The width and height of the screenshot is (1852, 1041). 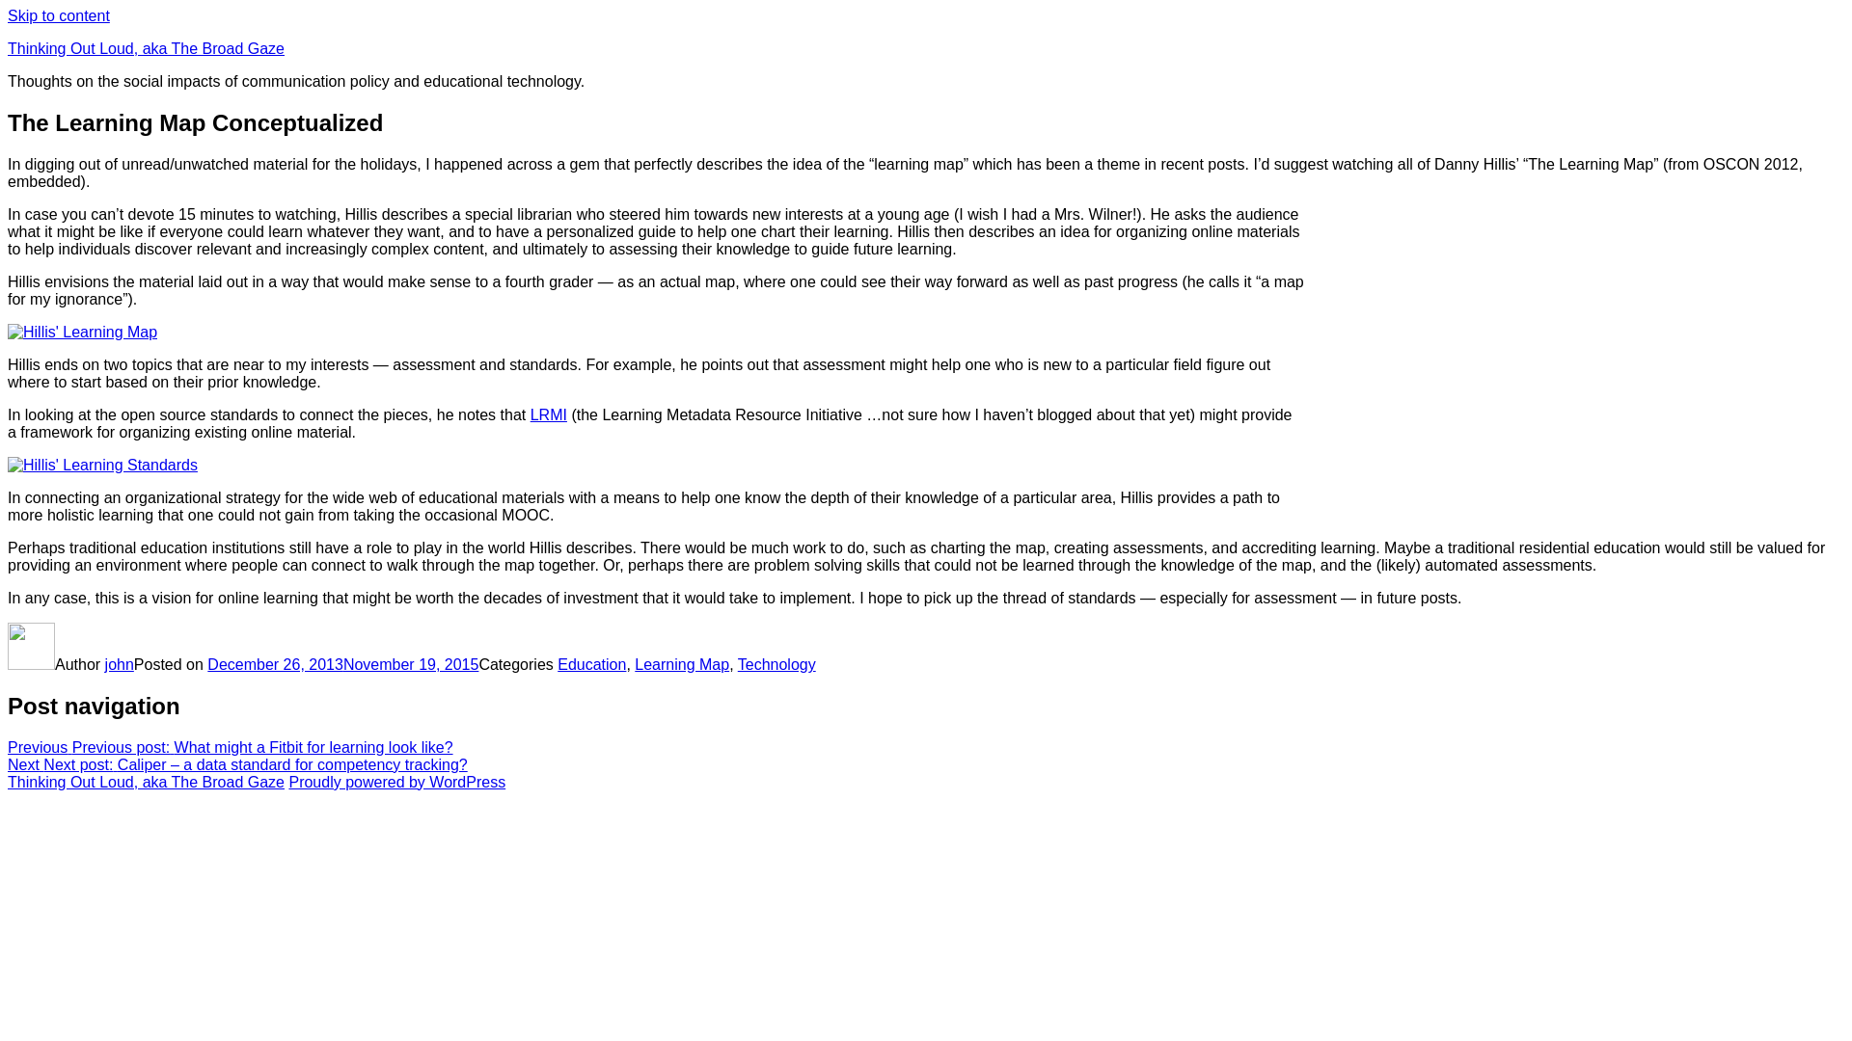 I want to click on Learning Map, so click(x=682, y=664).